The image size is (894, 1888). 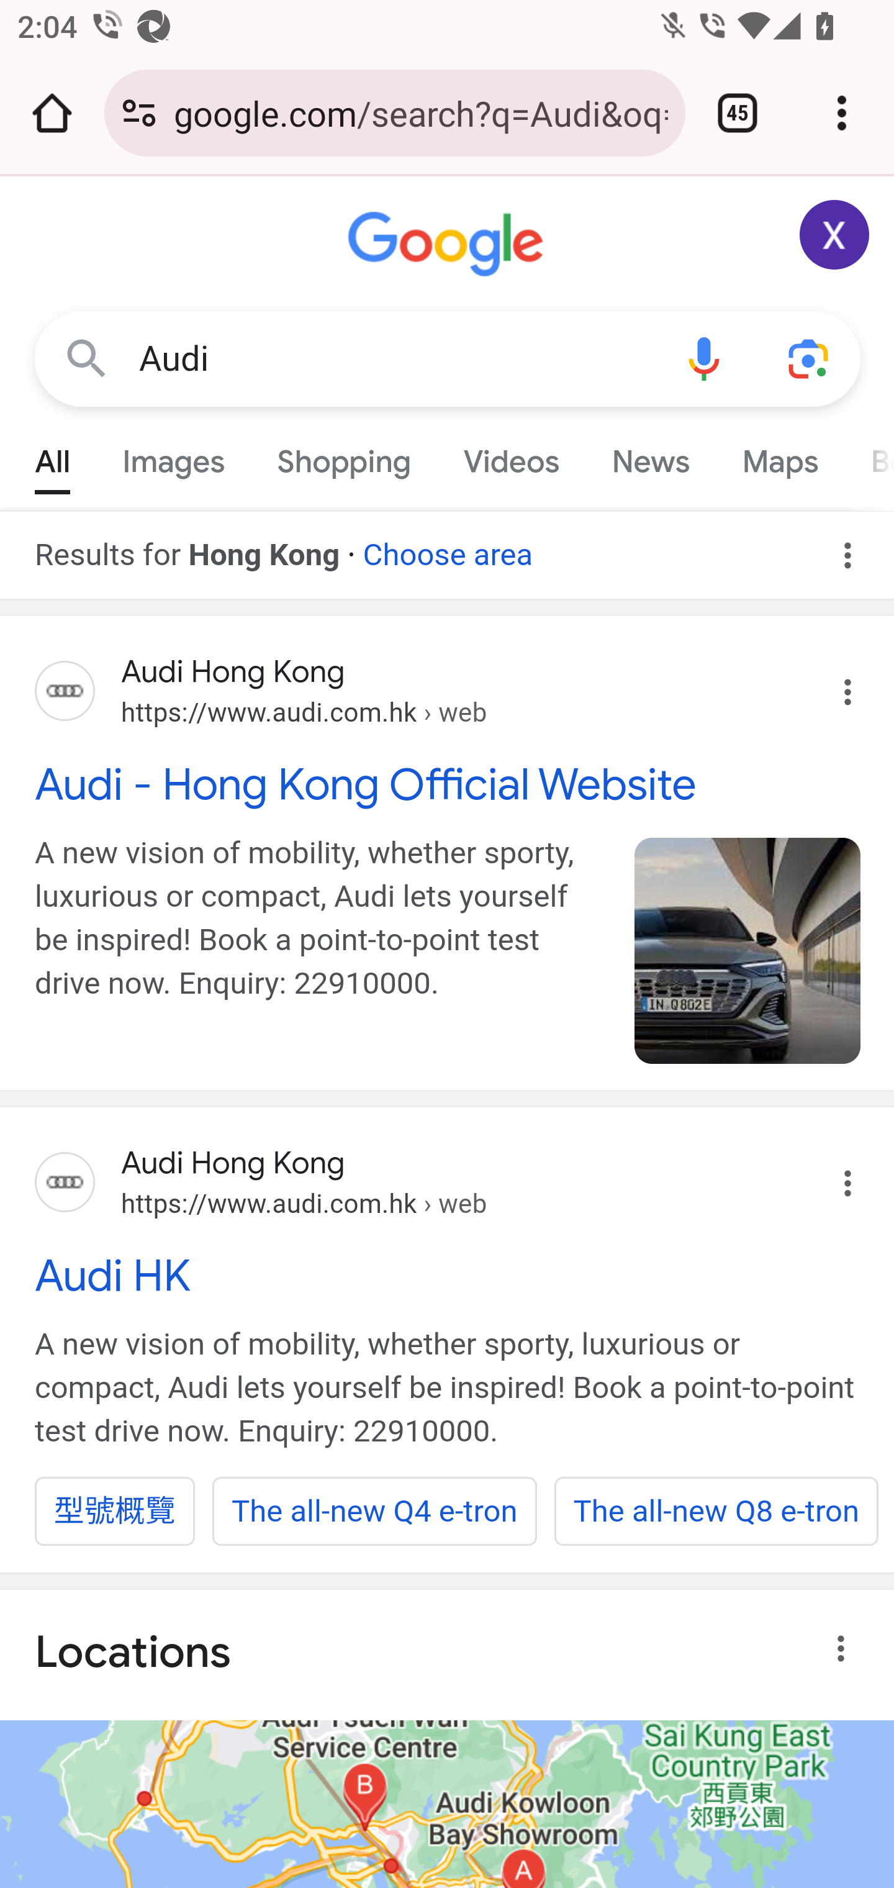 I want to click on en, so click(x=749, y=950).